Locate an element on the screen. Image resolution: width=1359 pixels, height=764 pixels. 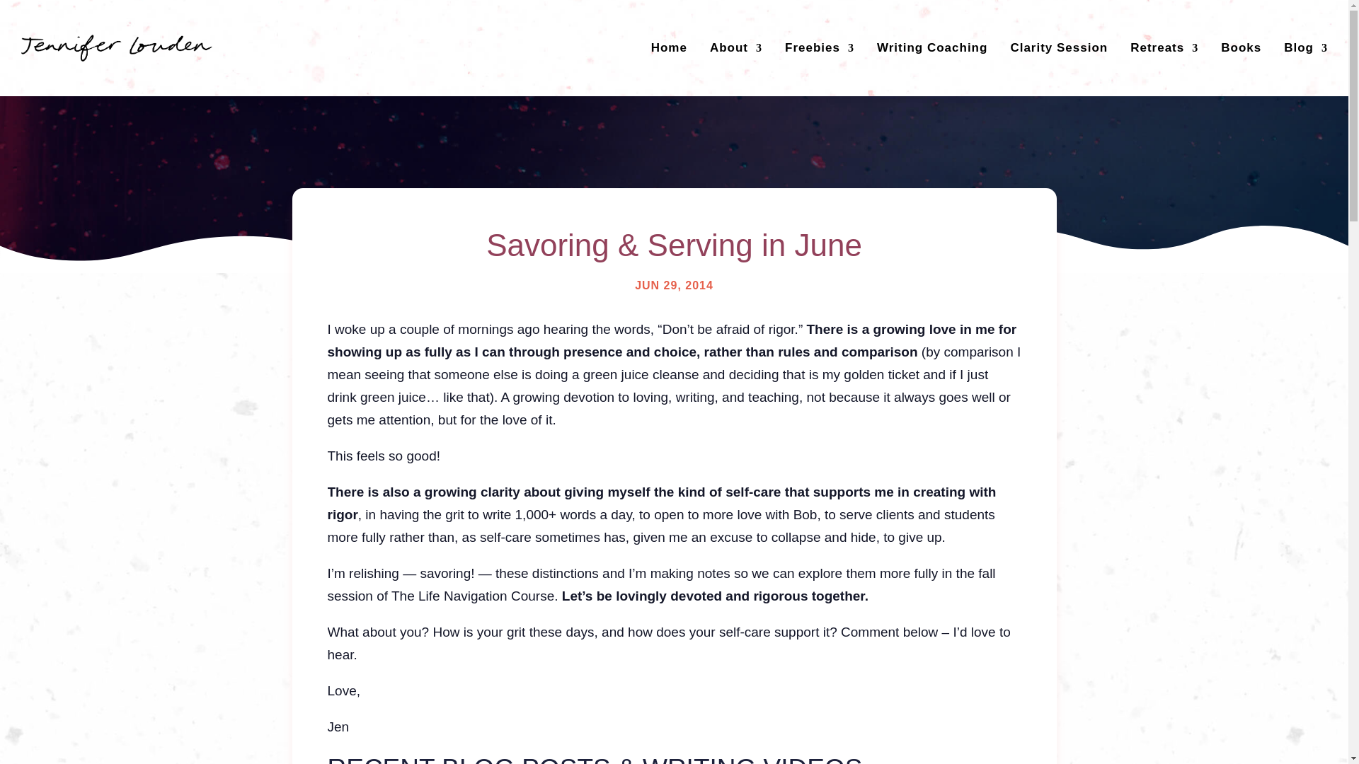
Clarity Session is located at coordinates (1058, 48).